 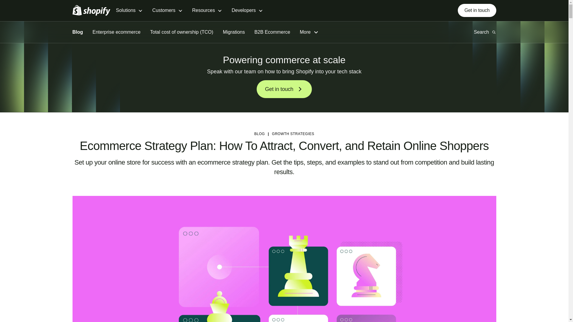 I want to click on Developers, so click(x=247, y=11).